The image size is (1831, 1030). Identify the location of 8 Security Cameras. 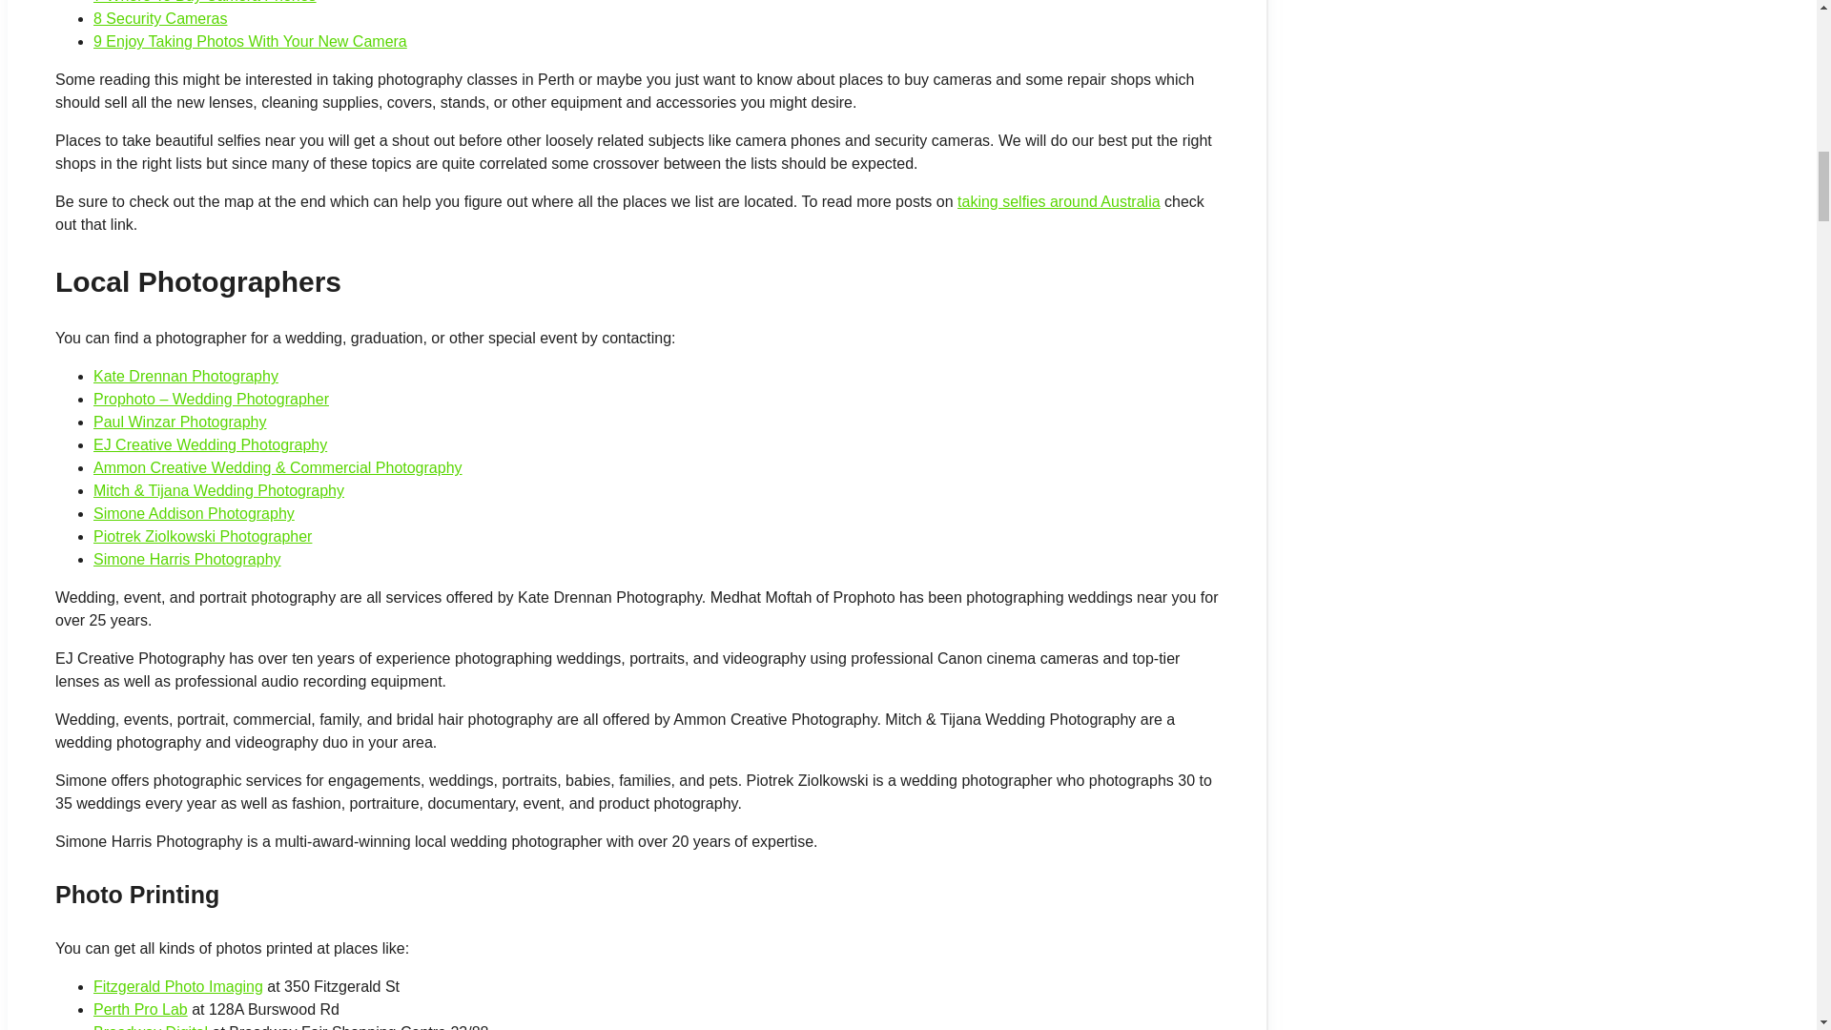
(160, 18).